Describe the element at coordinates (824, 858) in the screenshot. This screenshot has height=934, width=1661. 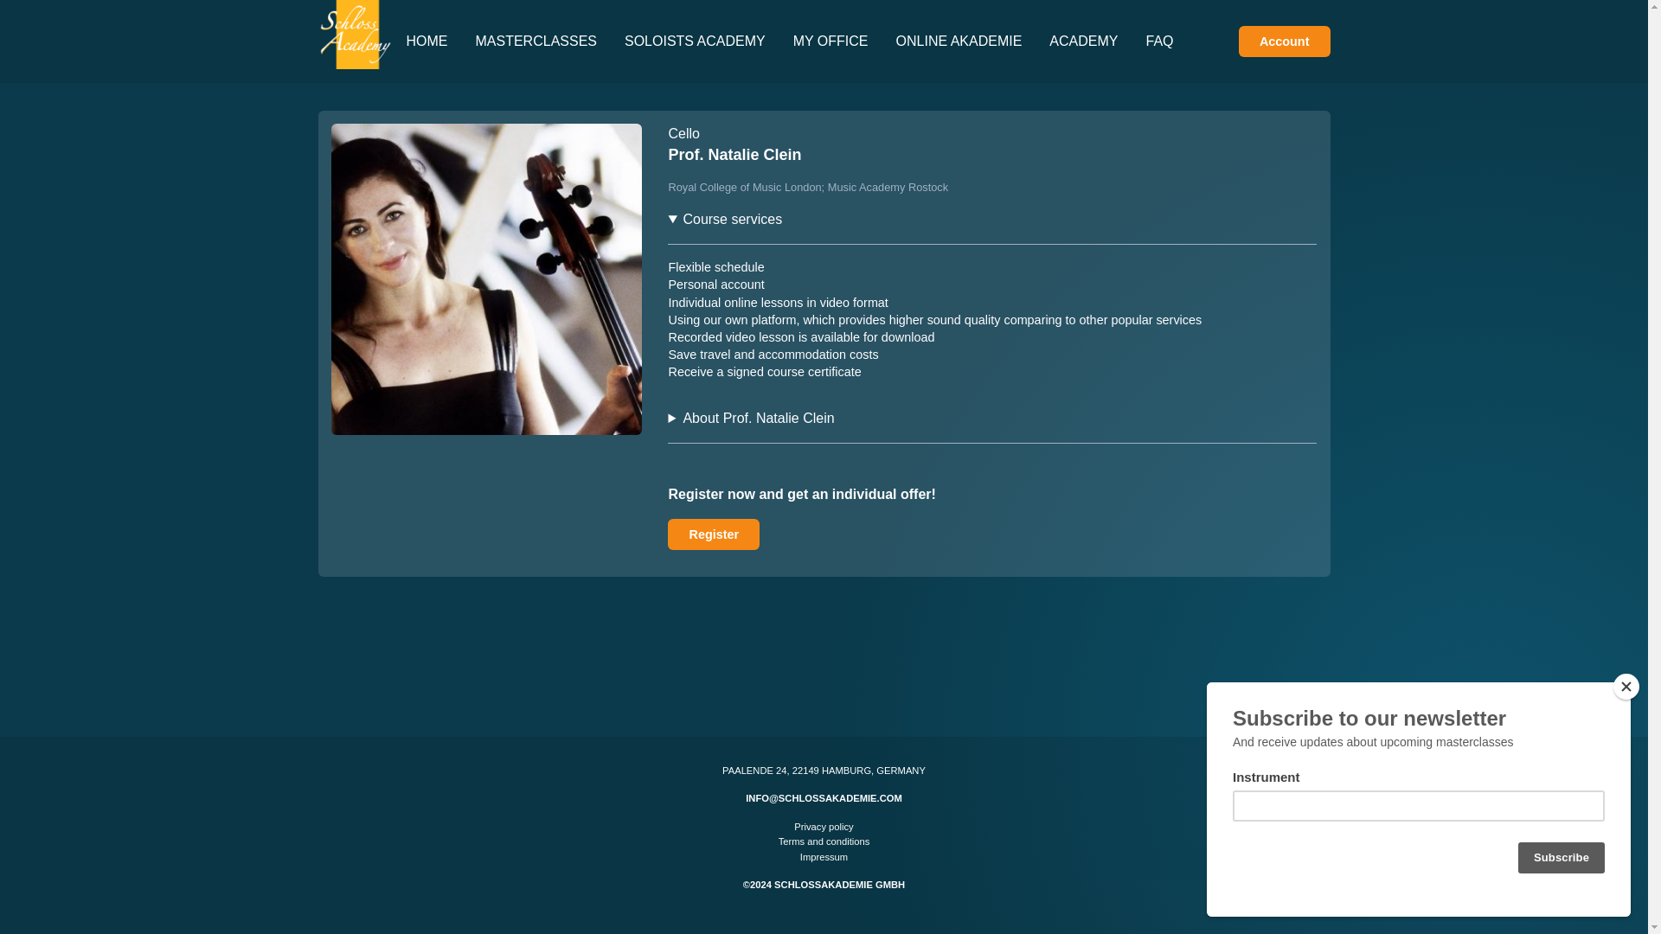
I see `Impressum` at that location.